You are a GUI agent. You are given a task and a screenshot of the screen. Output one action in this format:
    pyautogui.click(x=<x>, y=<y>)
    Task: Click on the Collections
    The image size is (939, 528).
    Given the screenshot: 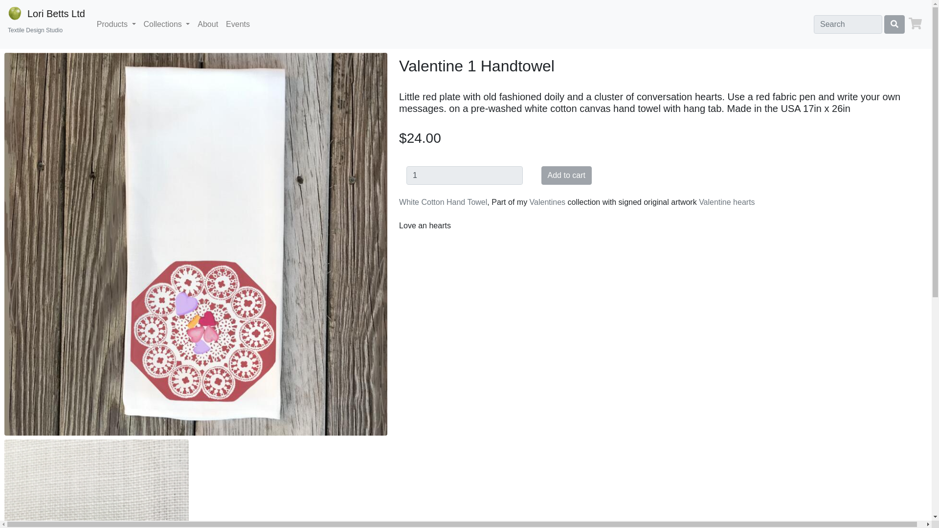 What is the action you would take?
    pyautogui.click(x=566, y=176)
    